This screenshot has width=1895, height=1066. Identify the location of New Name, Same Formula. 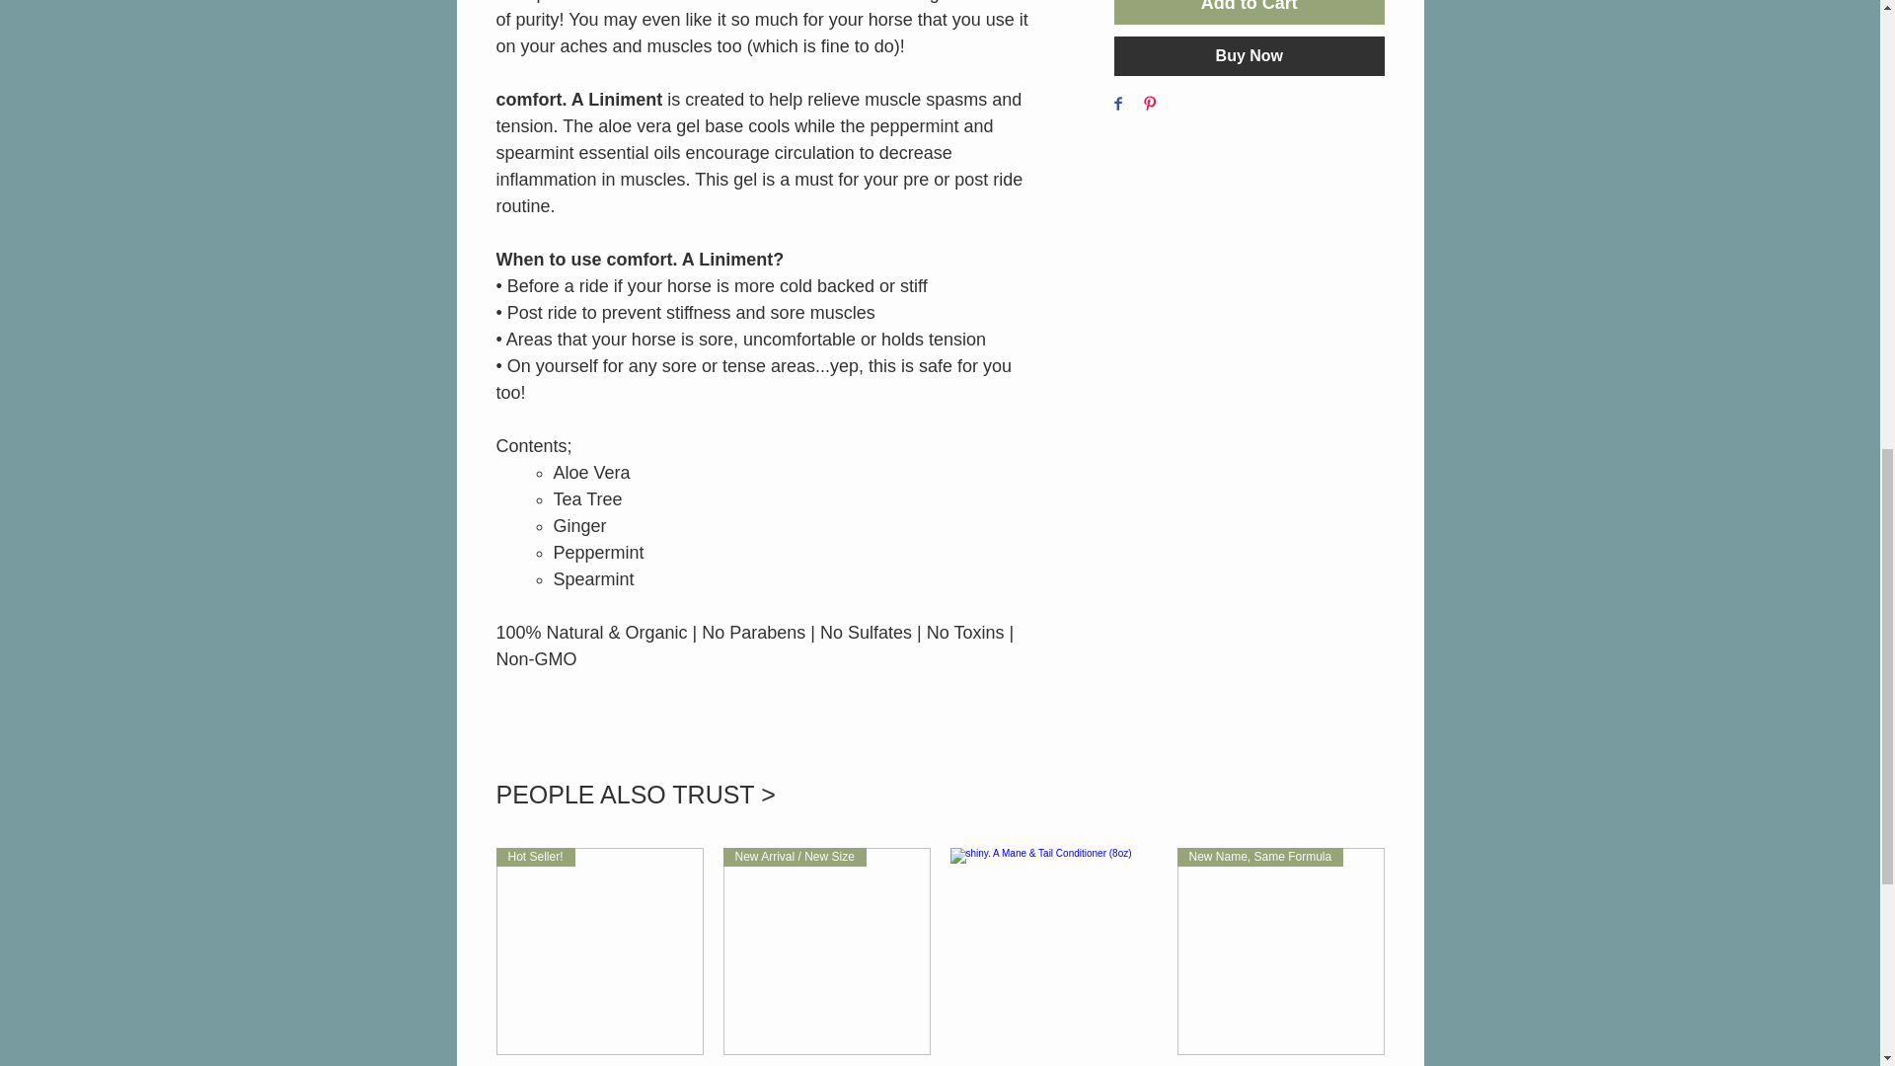
(1279, 952).